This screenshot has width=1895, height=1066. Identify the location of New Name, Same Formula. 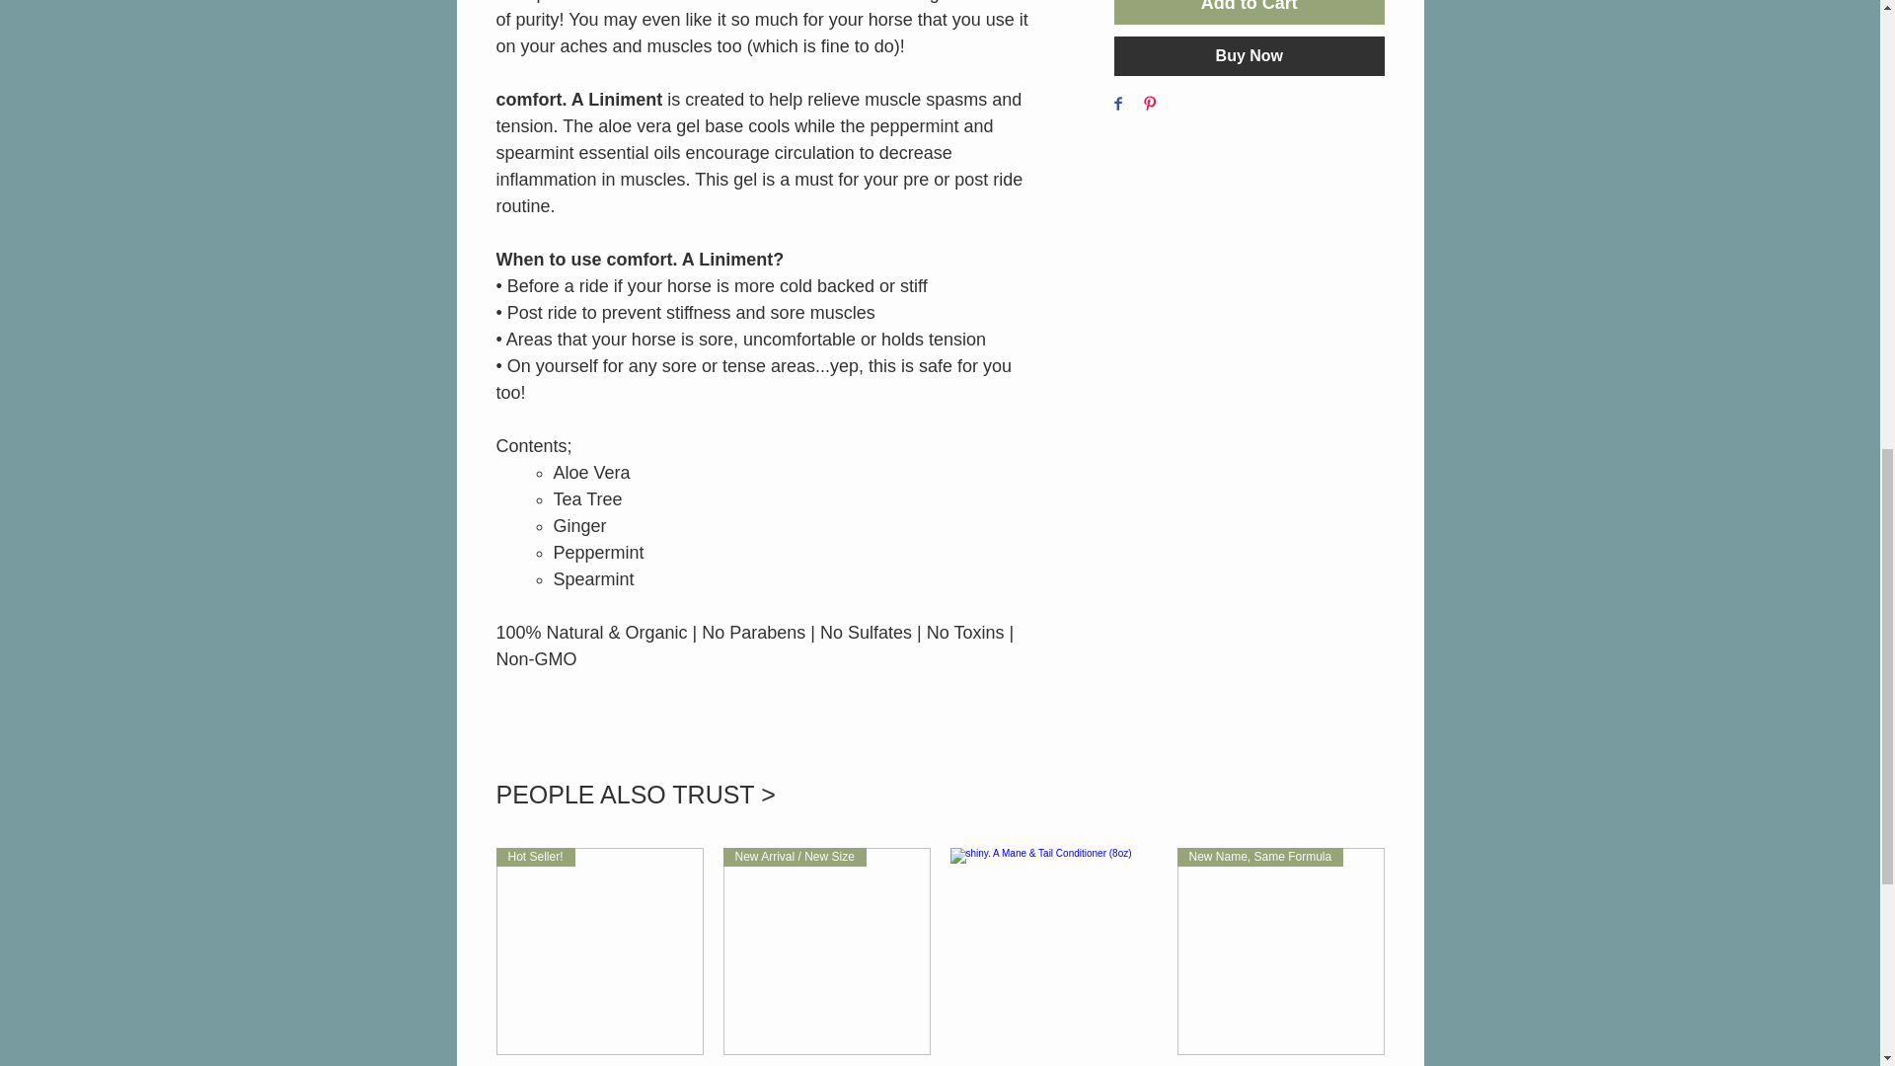
(1279, 952).